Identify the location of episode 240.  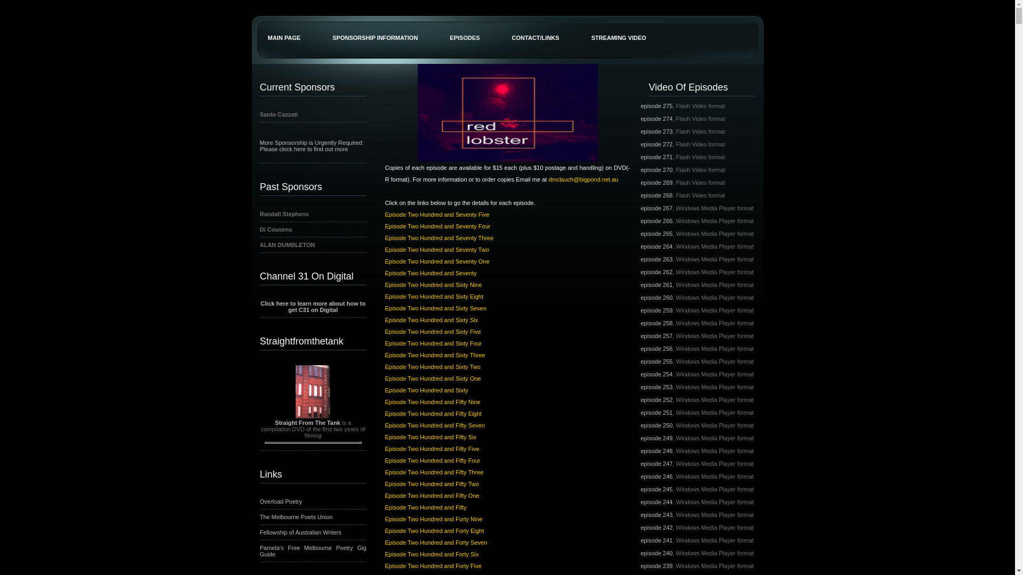
(656, 553).